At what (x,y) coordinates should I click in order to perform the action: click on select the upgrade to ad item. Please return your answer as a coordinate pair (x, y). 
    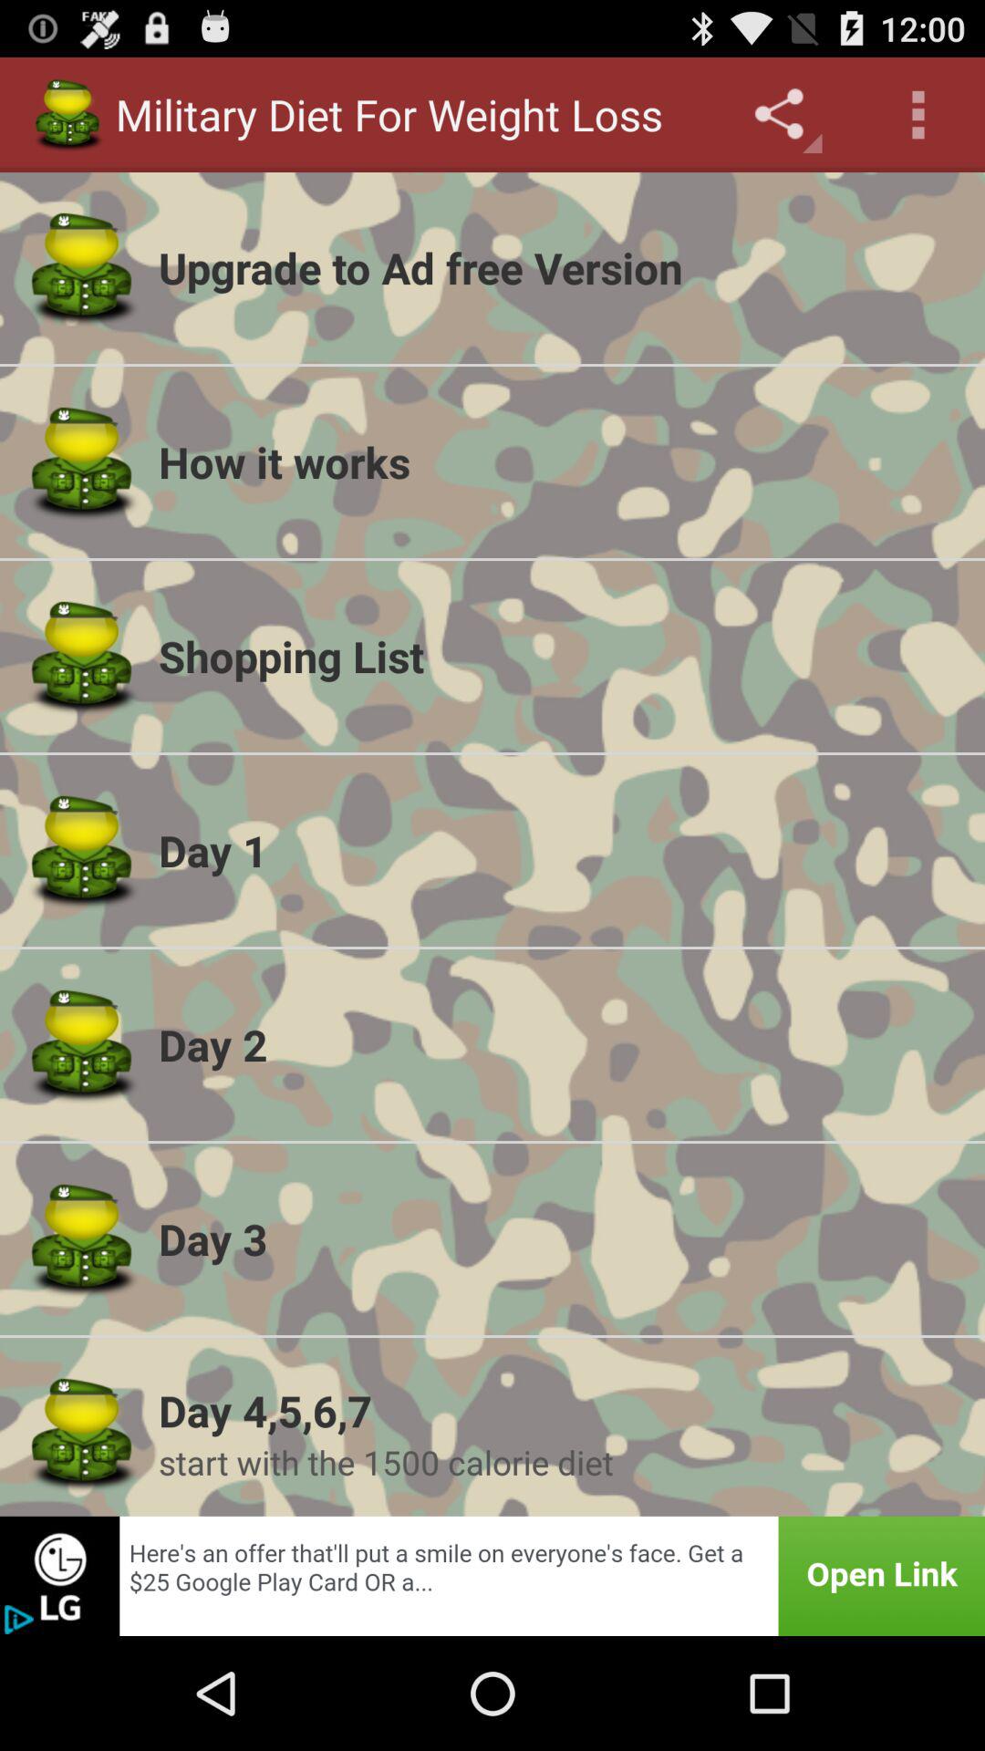
    Looking at the image, I should click on (561, 267).